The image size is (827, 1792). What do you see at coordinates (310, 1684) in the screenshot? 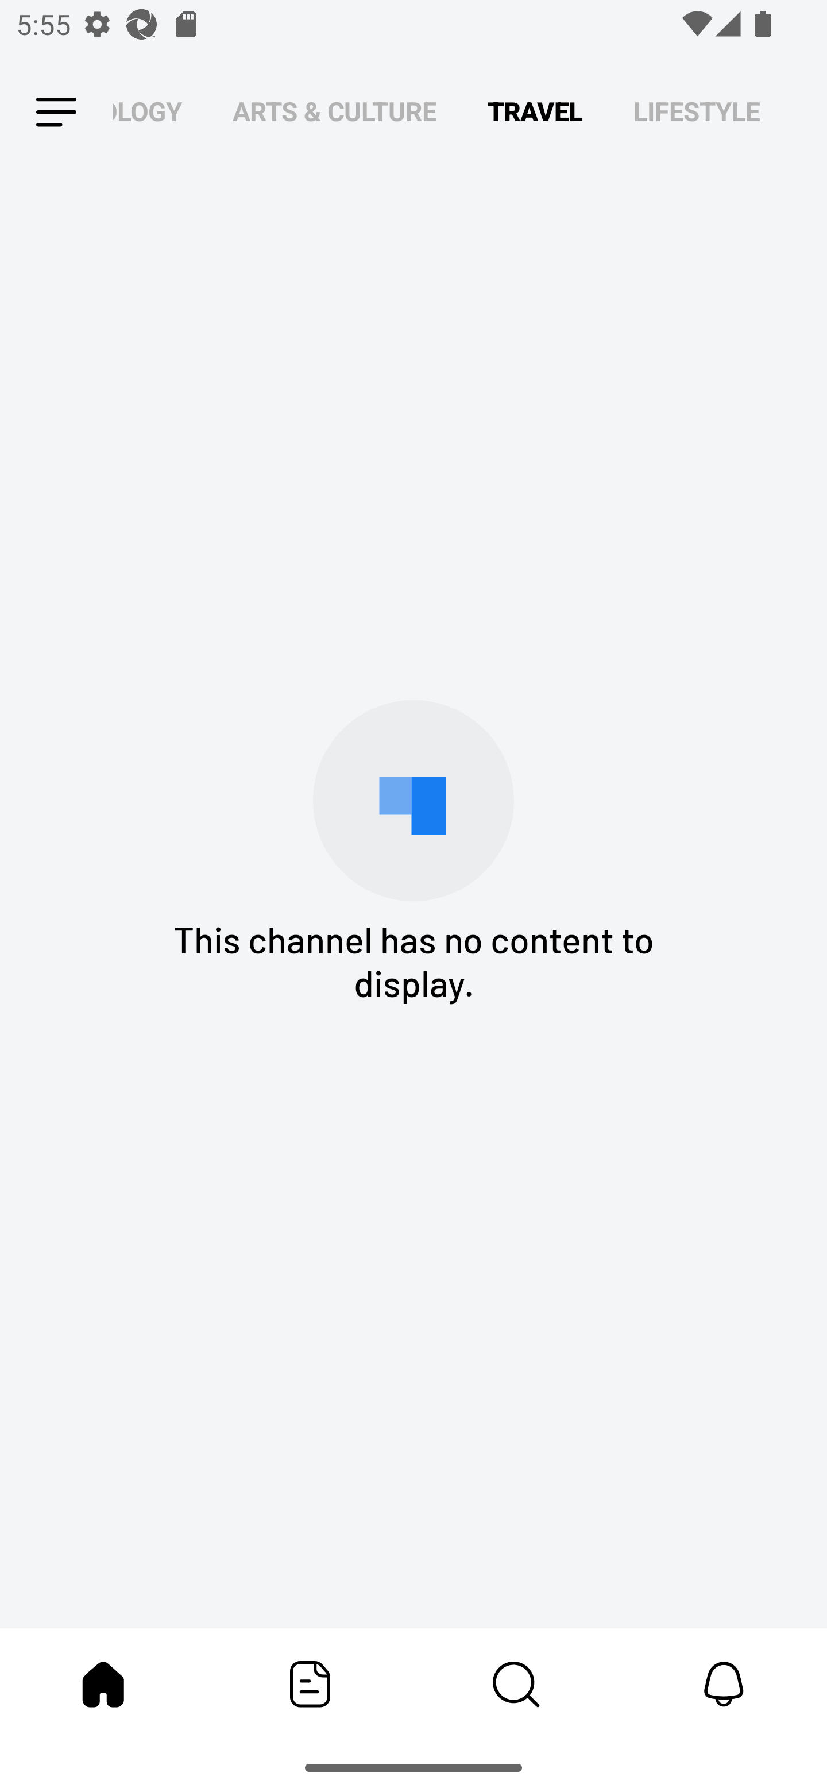
I see `Featured` at bounding box center [310, 1684].